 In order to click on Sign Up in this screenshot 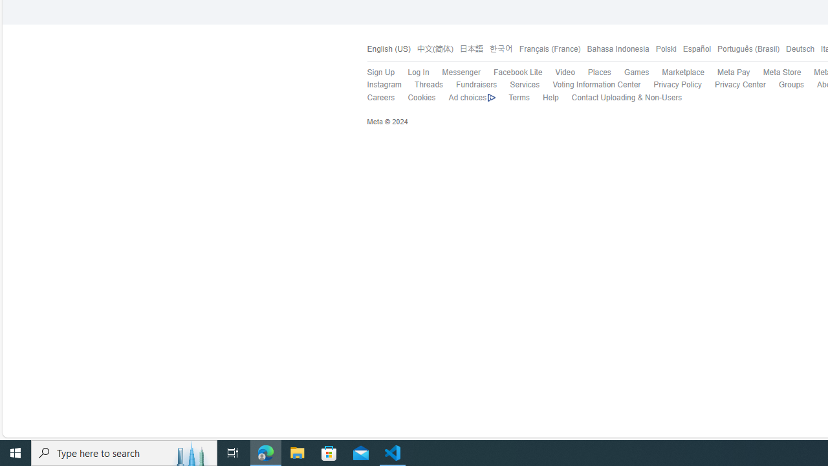, I will do `click(374, 72)`.